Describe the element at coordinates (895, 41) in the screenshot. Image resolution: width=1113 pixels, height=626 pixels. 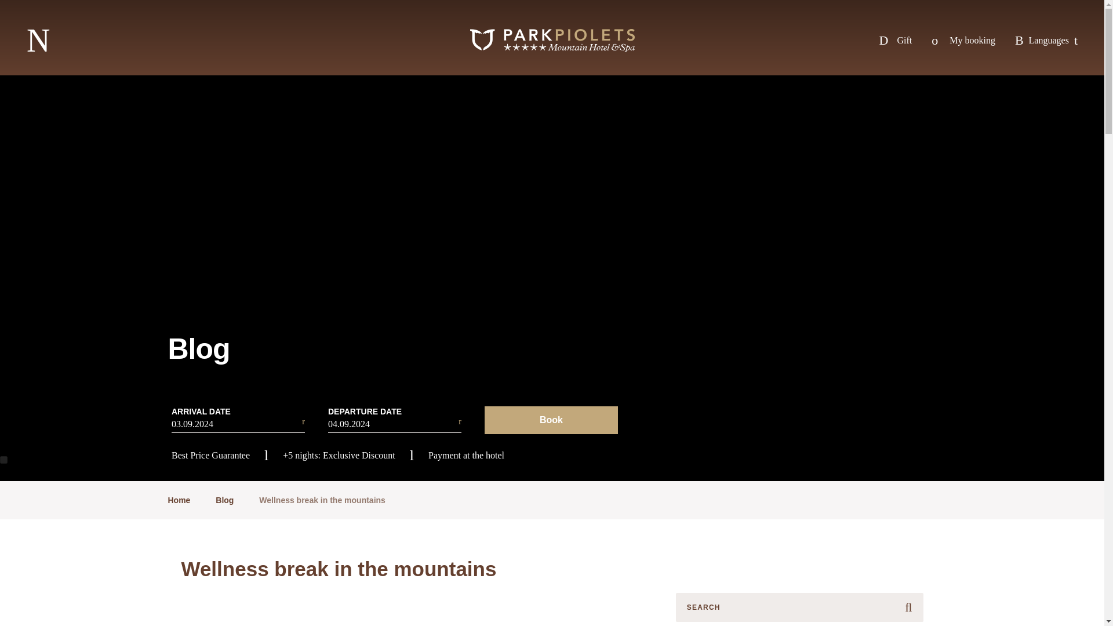
I see `Gift` at that location.